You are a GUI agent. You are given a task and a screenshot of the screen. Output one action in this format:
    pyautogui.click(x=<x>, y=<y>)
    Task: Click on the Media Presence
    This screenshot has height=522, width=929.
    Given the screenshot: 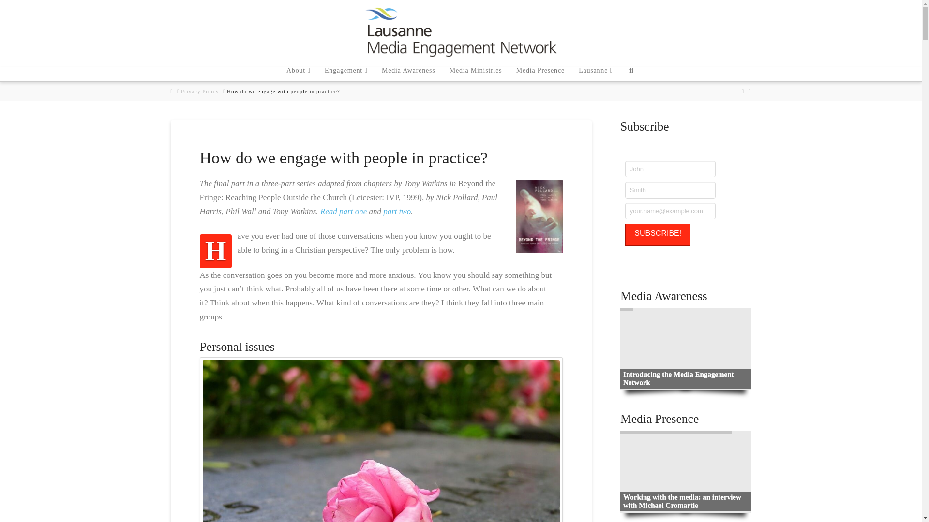 What is the action you would take?
    pyautogui.click(x=540, y=71)
    